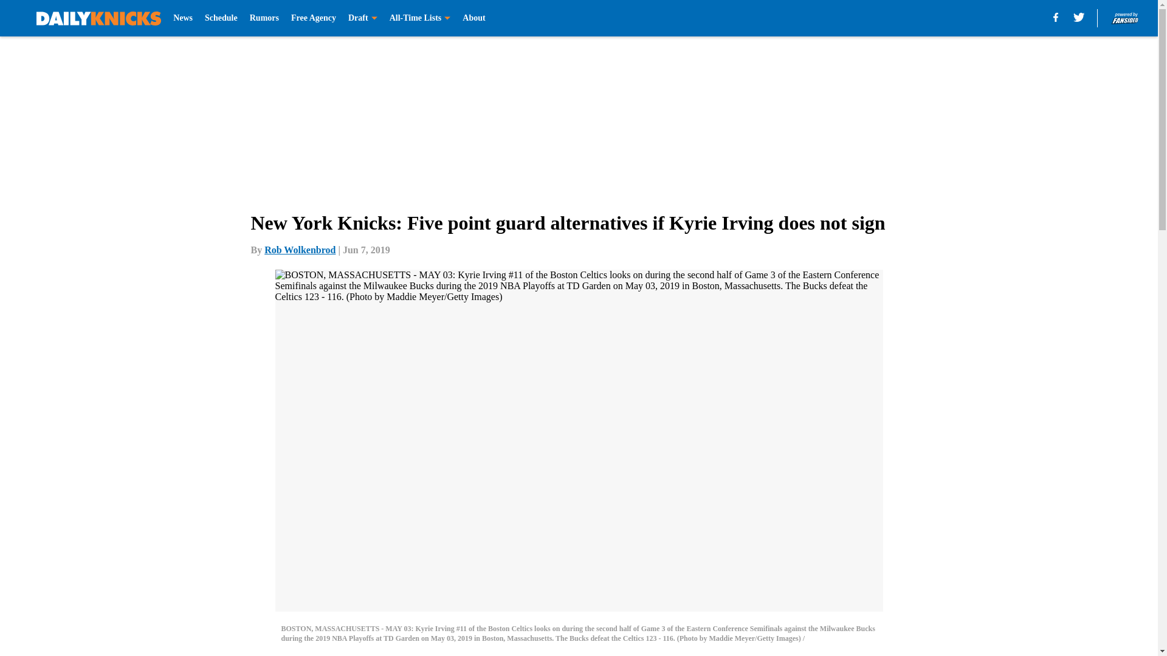 This screenshot has width=1167, height=656. I want to click on Rob Wolkenbrod, so click(300, 250).